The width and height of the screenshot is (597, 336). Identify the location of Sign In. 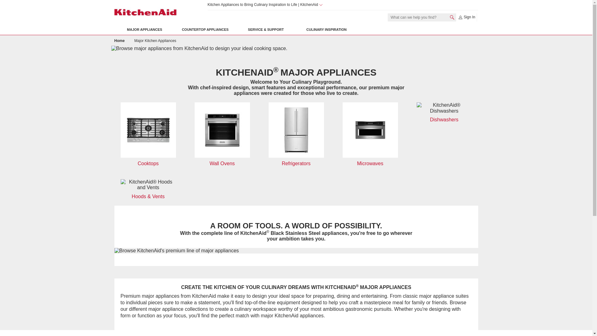
(467, 17).